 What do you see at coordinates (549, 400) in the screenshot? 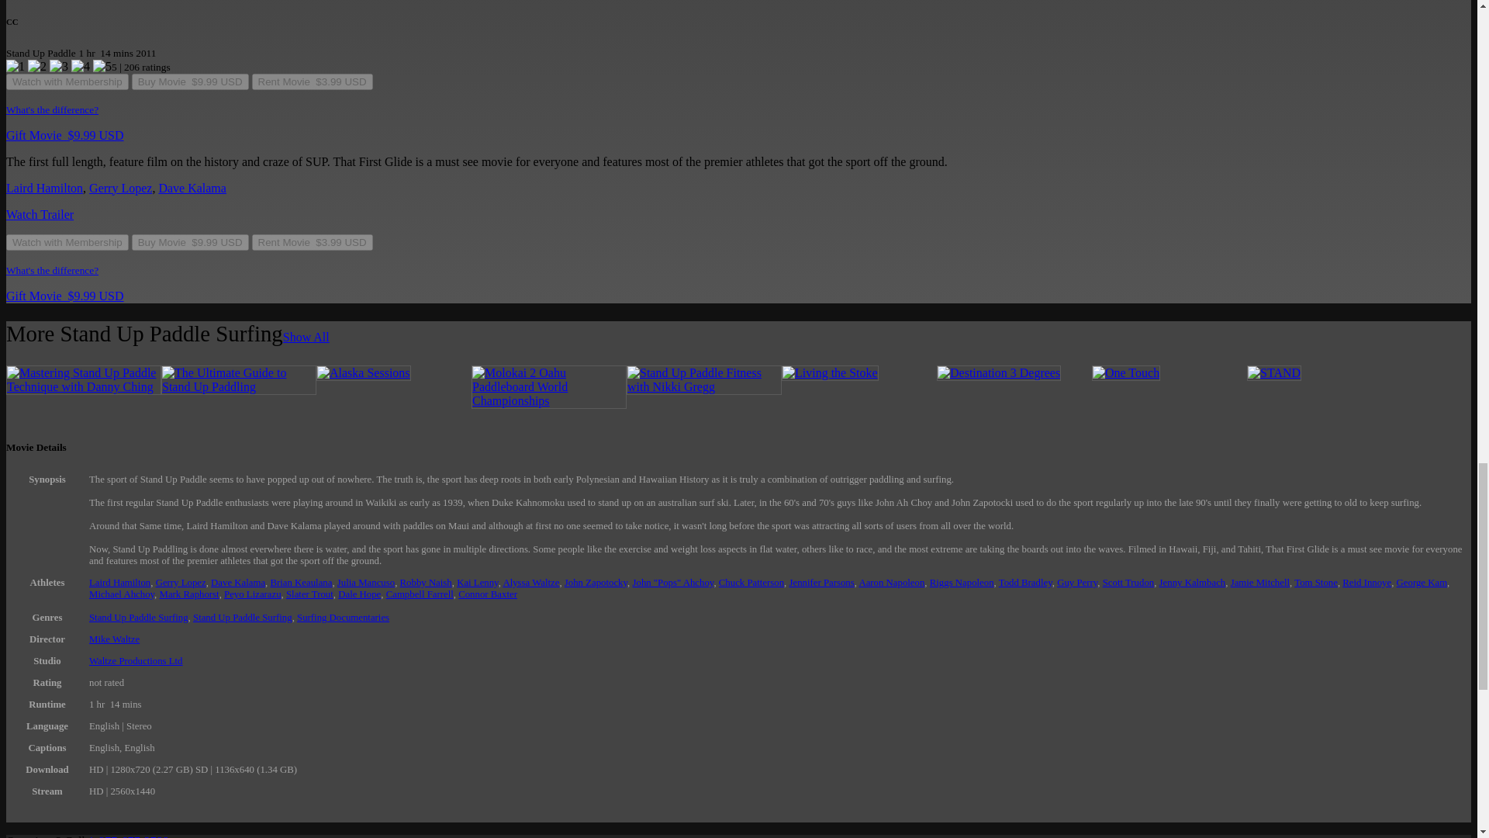
I see `Molokai 2 Oahu Paddleboard World Championships` at bounding box center [549, 400].